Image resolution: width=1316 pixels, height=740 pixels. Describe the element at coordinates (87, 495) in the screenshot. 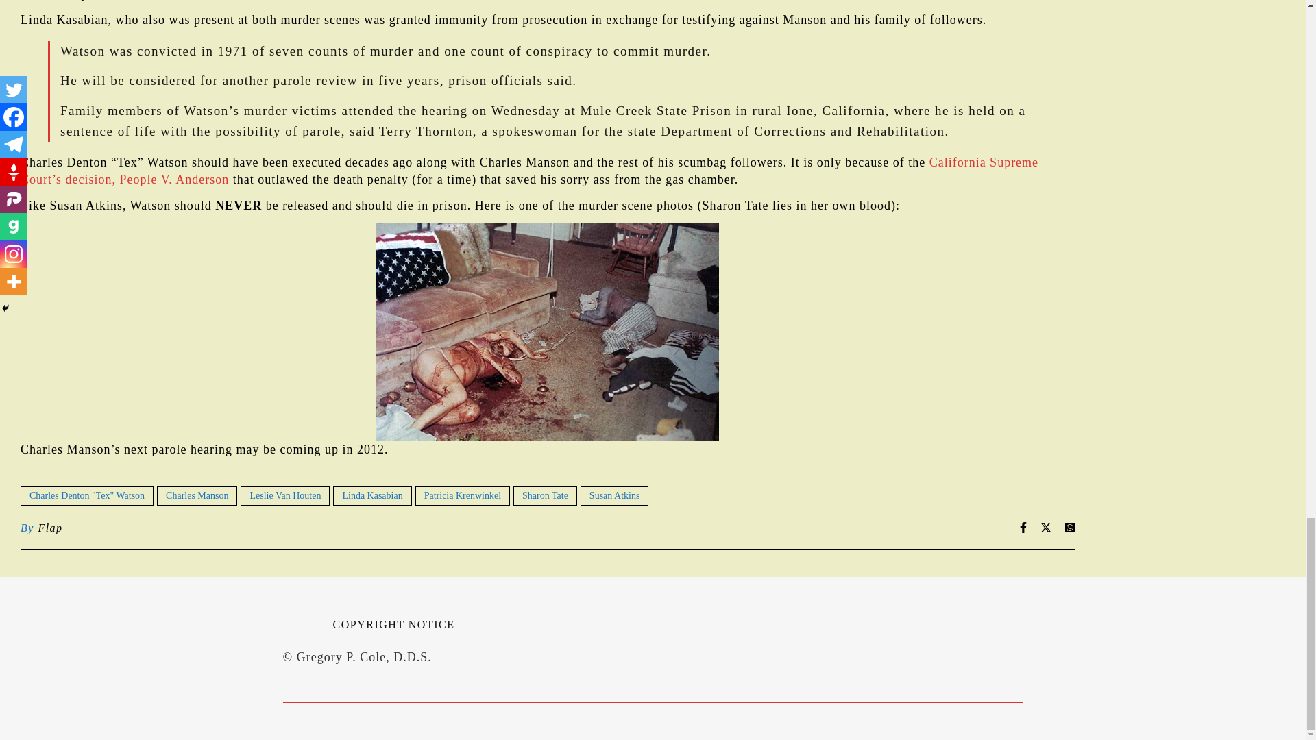

I see `Charles Denton "Tex" Watson` at that location.